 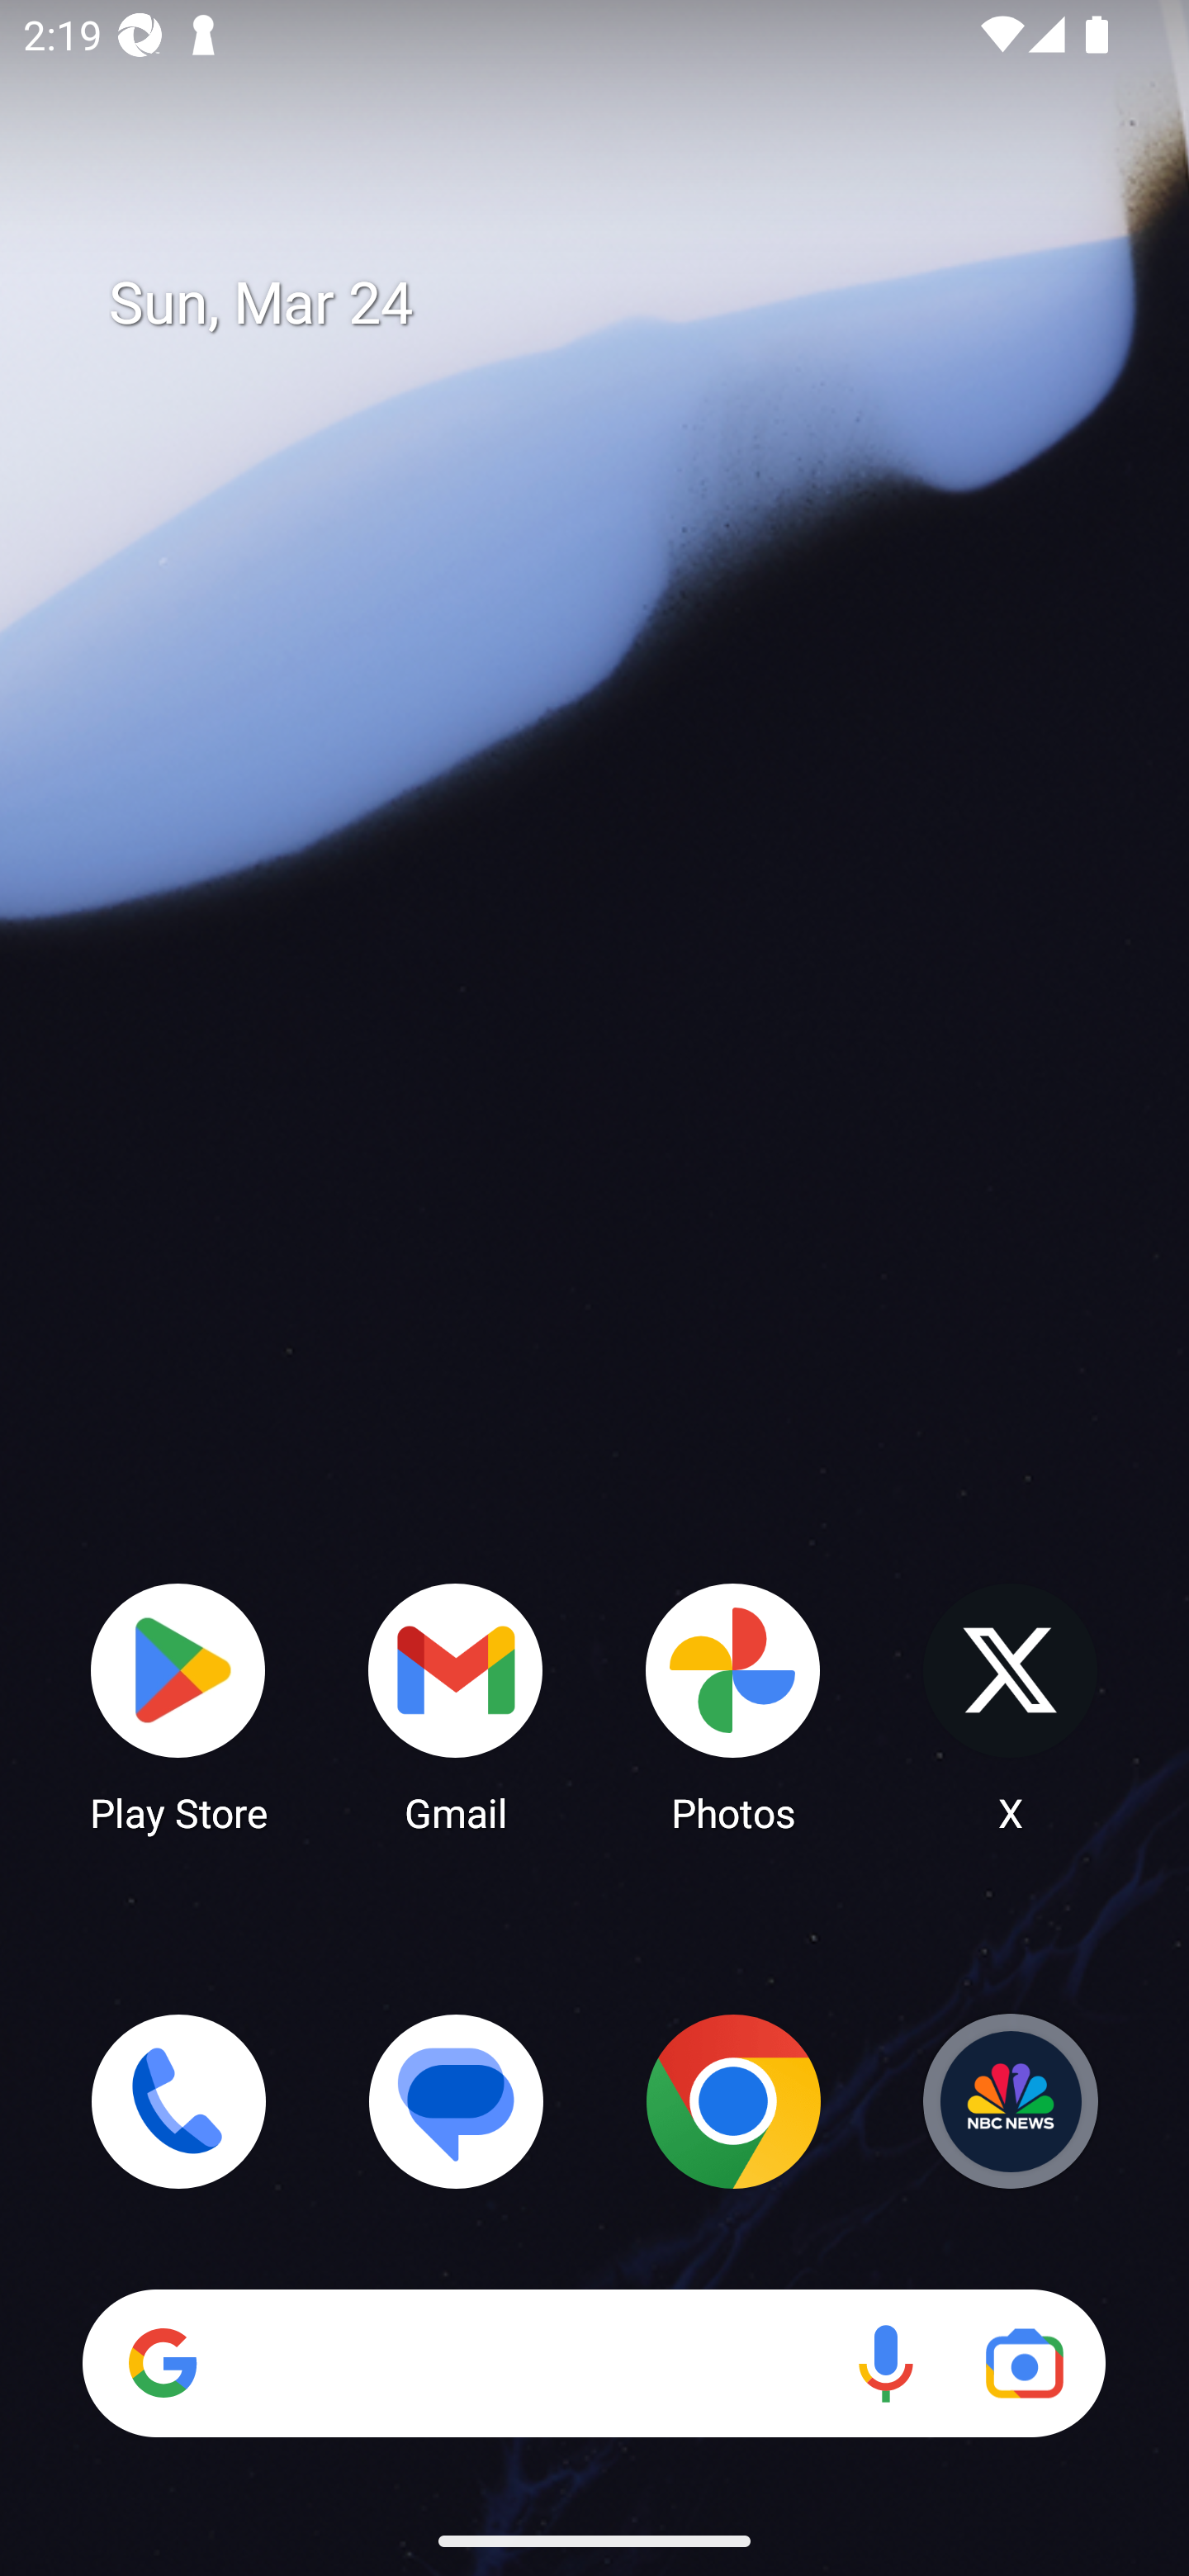 What do you see at coordinates (618, 304) in the screenshot?
I see `Sun, Mar 24` at bounding box center [618, 304].